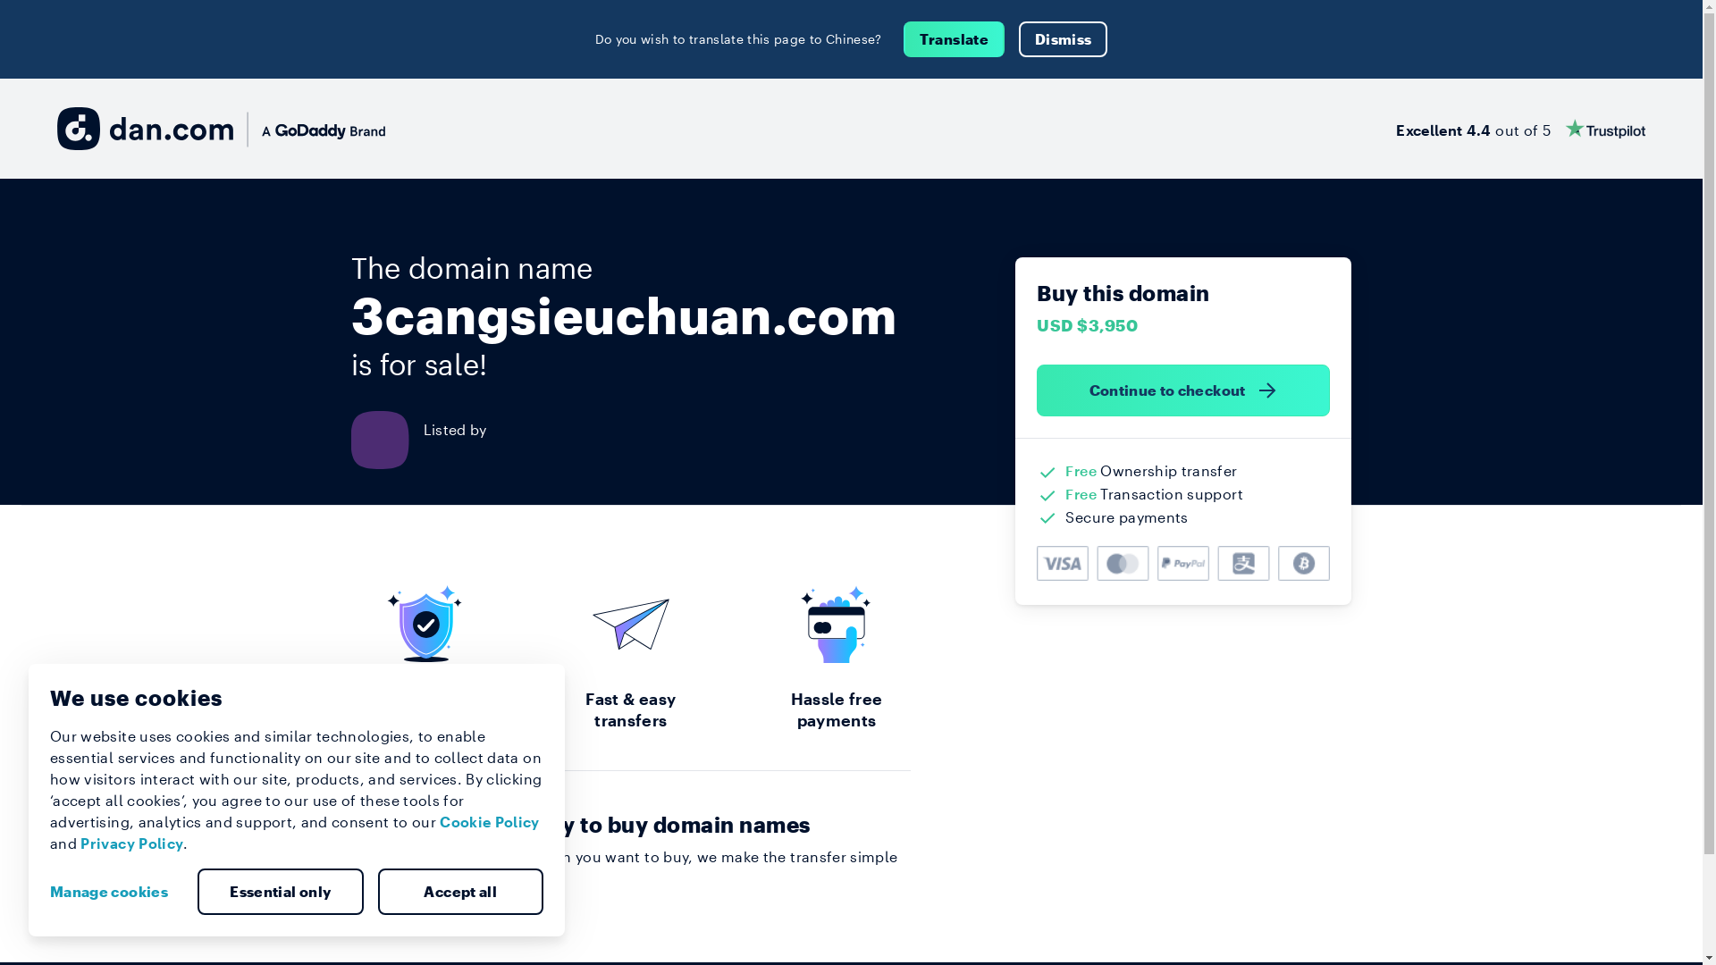 The height and width of the screenshot is (965, 1716). What do you see at coordinates (1521, 129) in the screenshot?
I see `Excellent 4.4 out of 5` at bounding box center [1521, 129].